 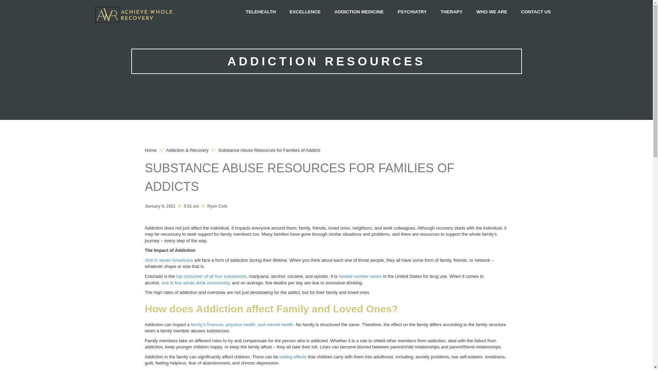 What do you see at coordinates (491, 12) in the screenshot?
I see `WHO WE ARE` at bounding box center [491, 12].